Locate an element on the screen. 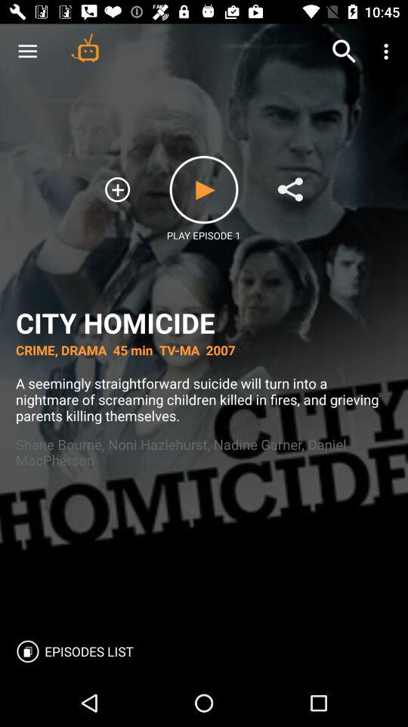  press icon above the city homicide icon is located at coordinates (118, 189).